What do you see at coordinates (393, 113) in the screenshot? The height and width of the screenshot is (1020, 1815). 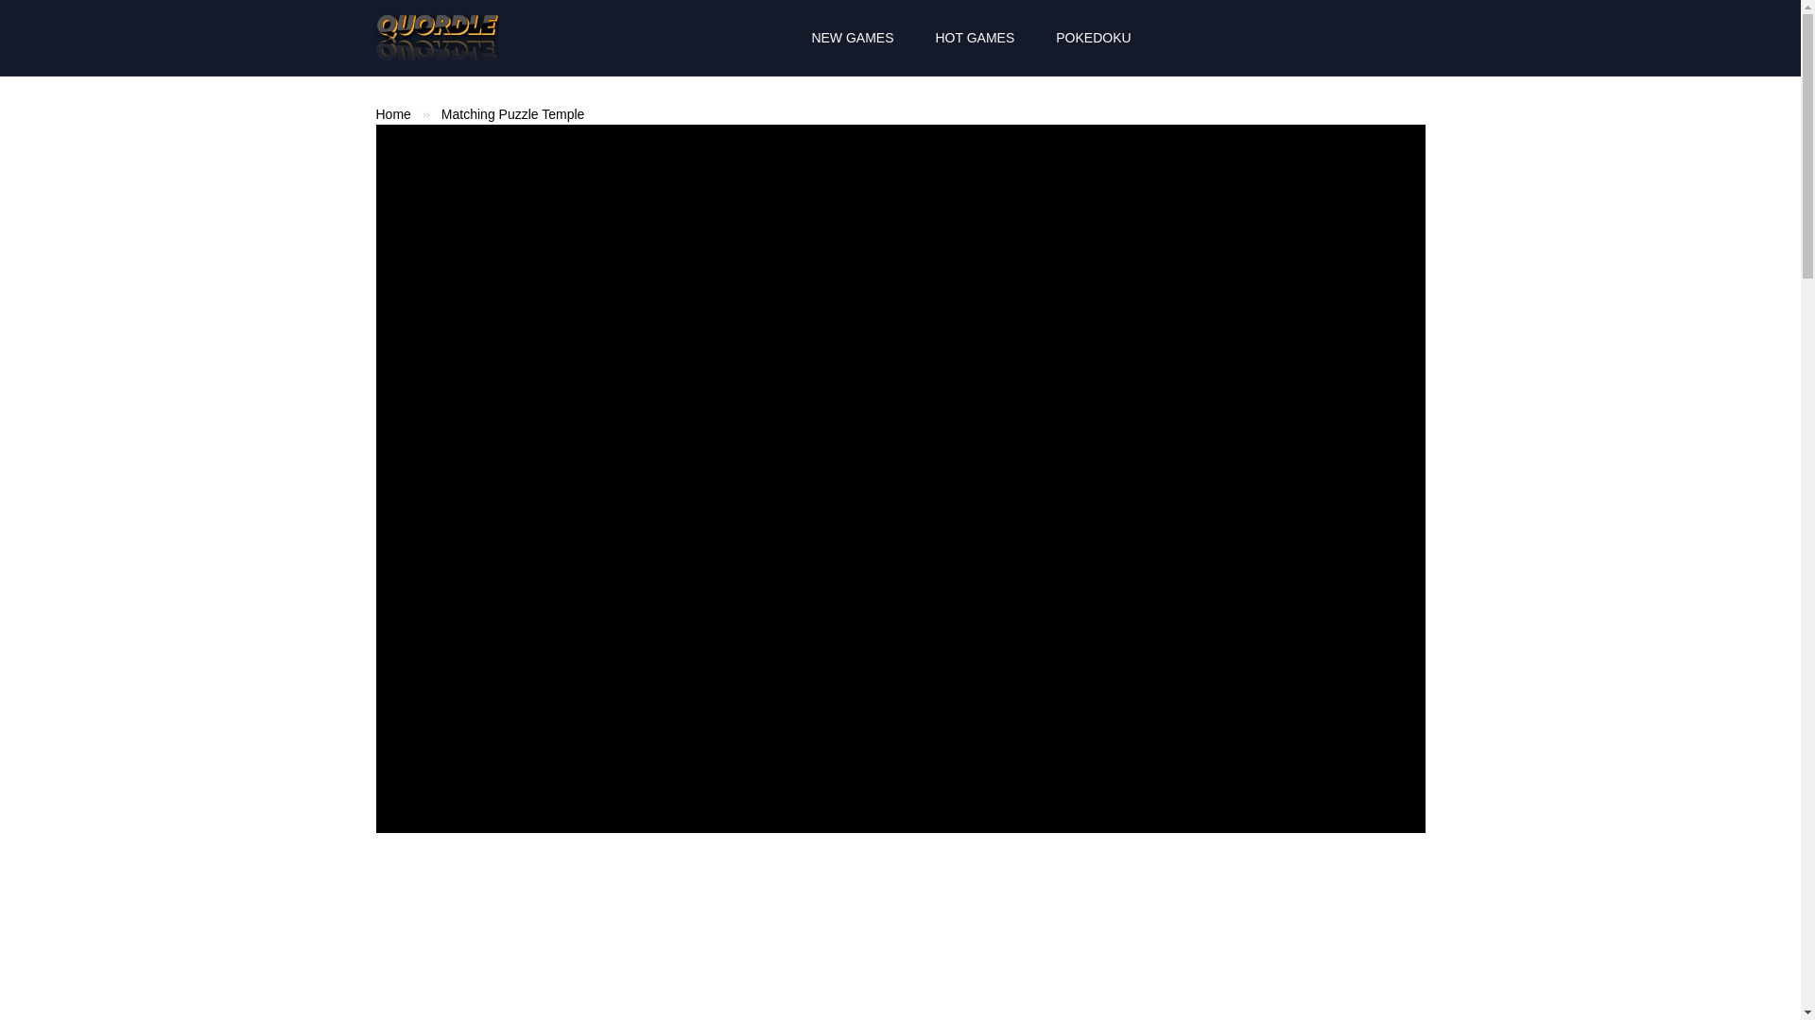 I see `Home` at bounding box center [393, 113].